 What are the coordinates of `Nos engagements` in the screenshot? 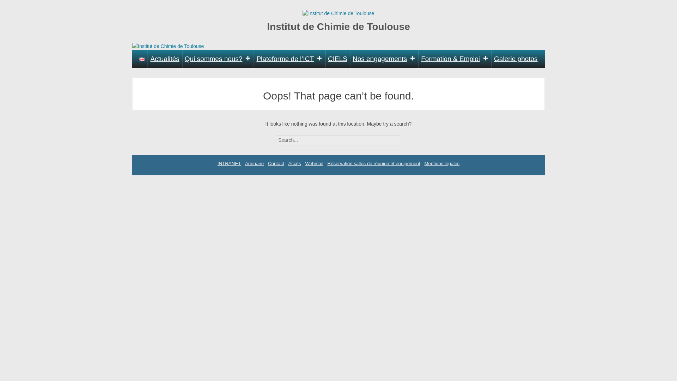 It's located at (384, 59).